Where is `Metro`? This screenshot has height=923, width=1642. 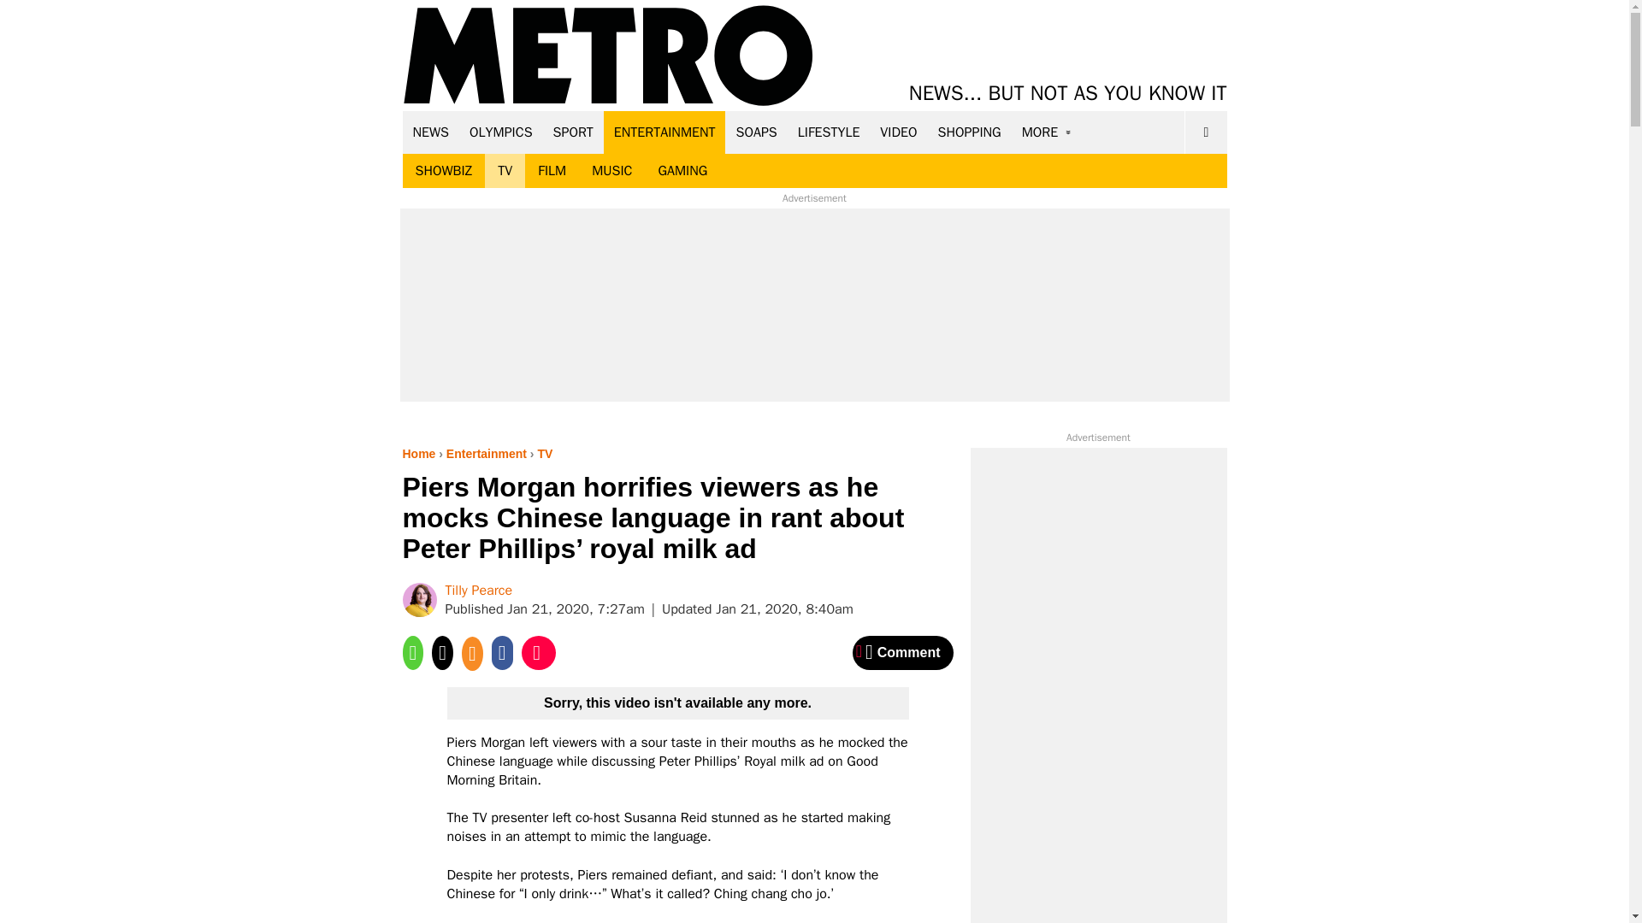
Metro is located at coordinates (608, 56).